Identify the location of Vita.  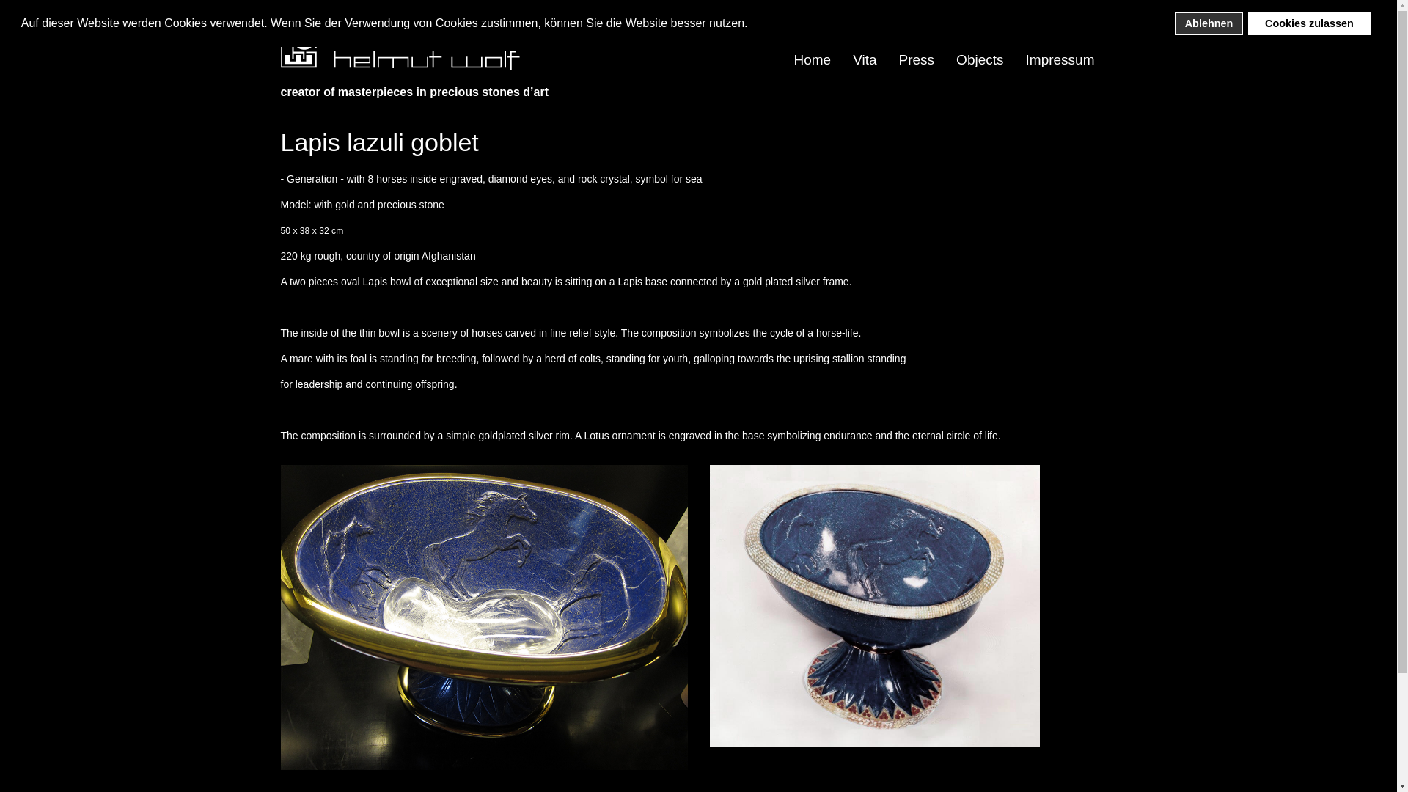
(864, 60).